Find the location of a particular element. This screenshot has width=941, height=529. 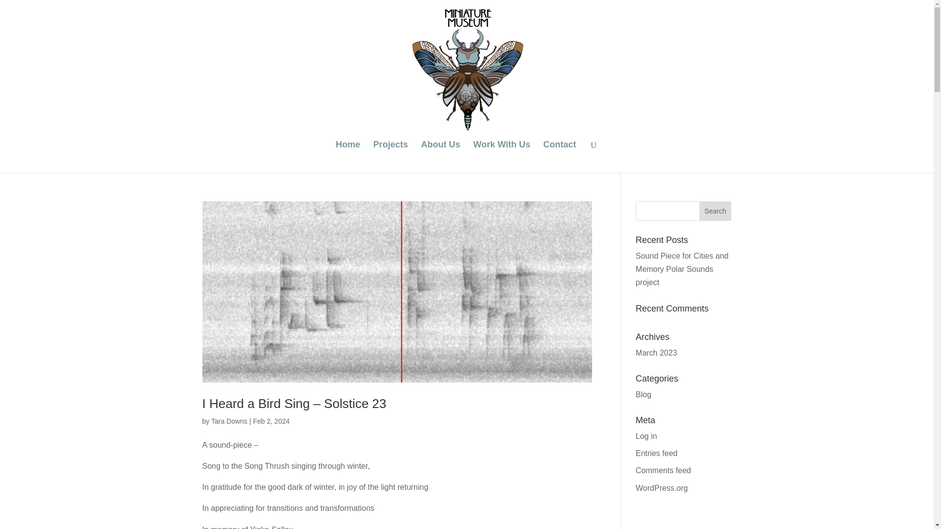

Tara Downs is located at coordinates (229, 421).